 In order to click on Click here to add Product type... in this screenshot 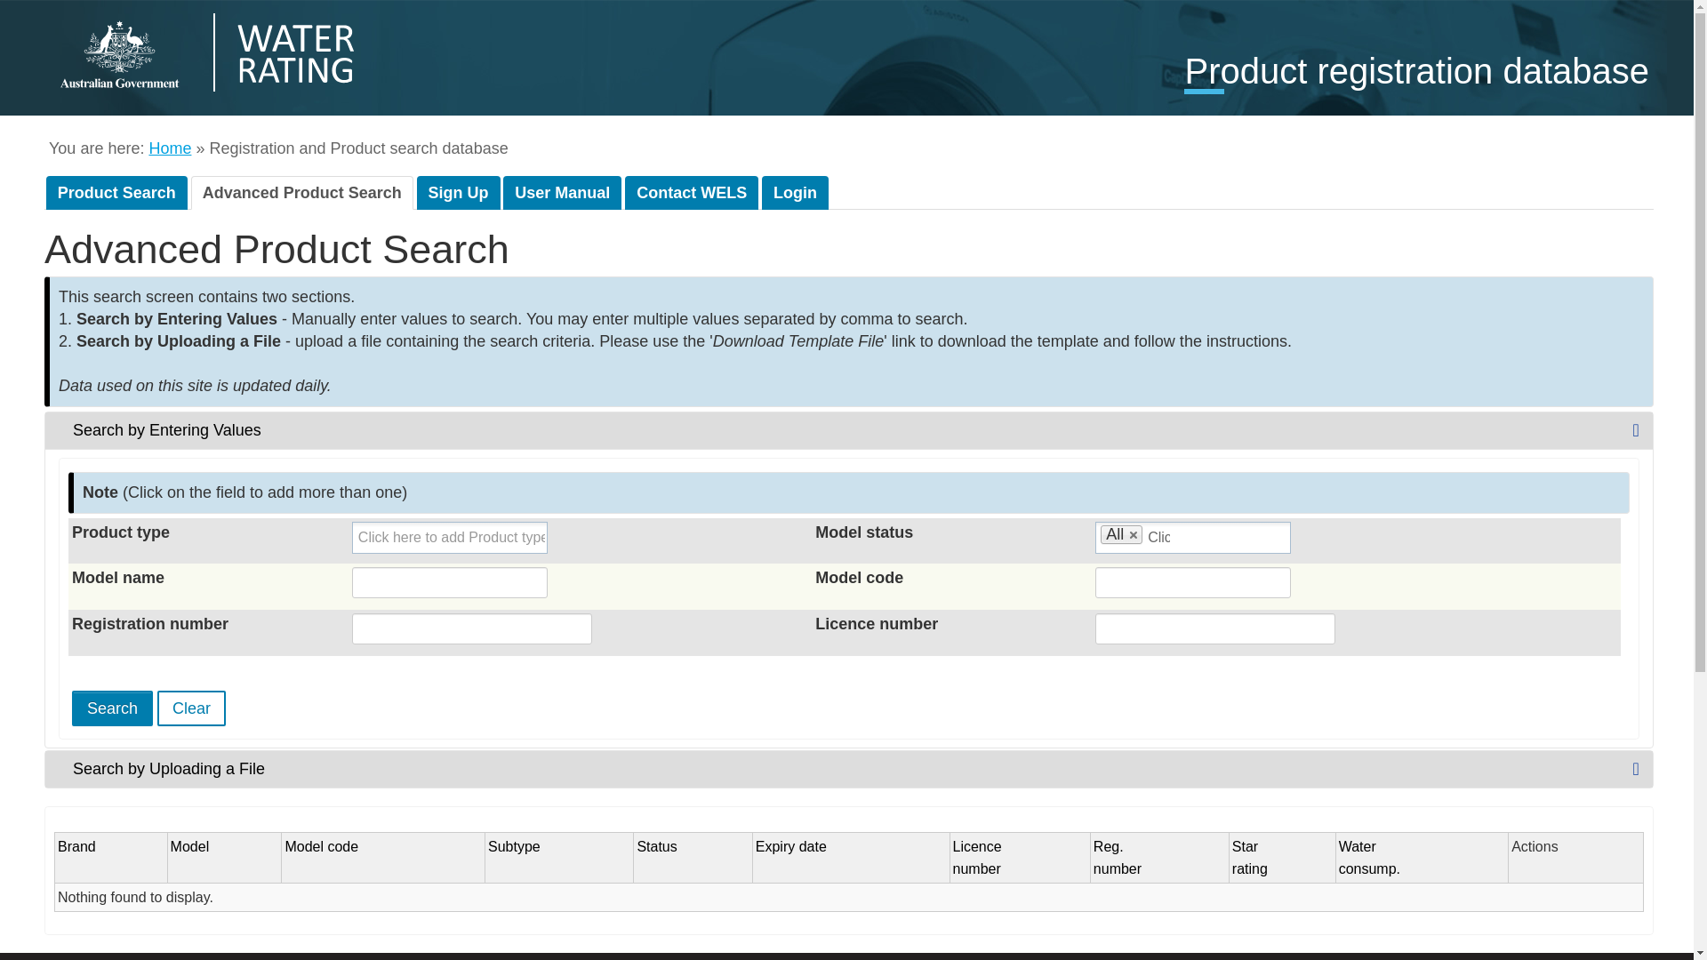, I will do `click(452, 537)`.